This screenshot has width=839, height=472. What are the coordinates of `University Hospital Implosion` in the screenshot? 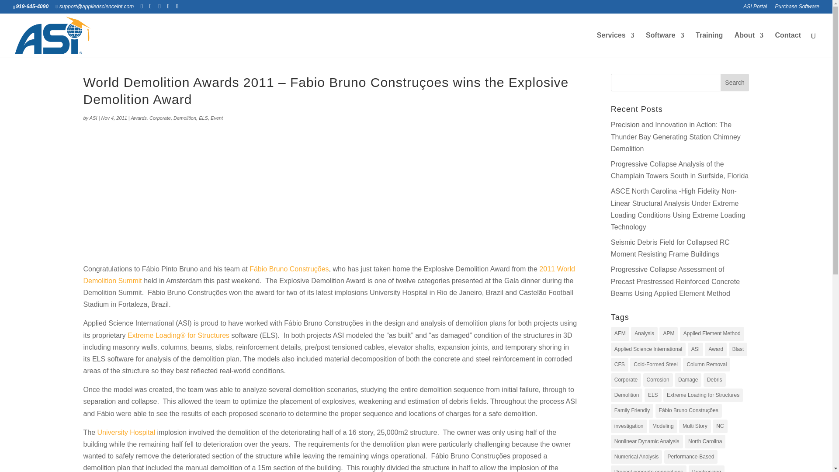 It's located at (126, 432).